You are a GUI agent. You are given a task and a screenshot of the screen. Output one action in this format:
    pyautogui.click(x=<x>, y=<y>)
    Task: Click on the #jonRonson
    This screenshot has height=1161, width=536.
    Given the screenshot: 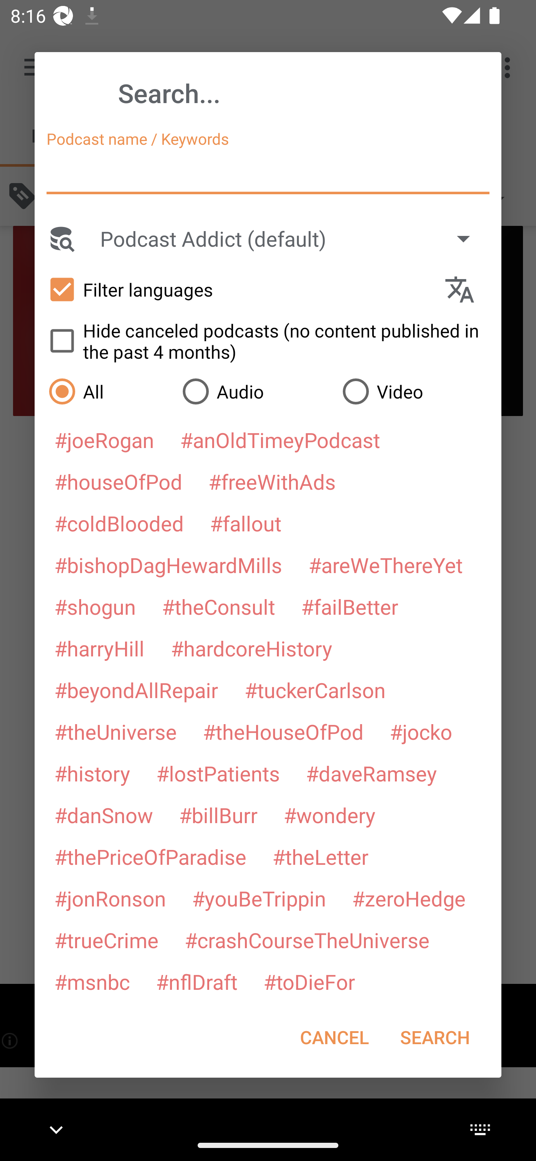 What is the action you would take?
    pyautogui.click(x=110, y=898)
    